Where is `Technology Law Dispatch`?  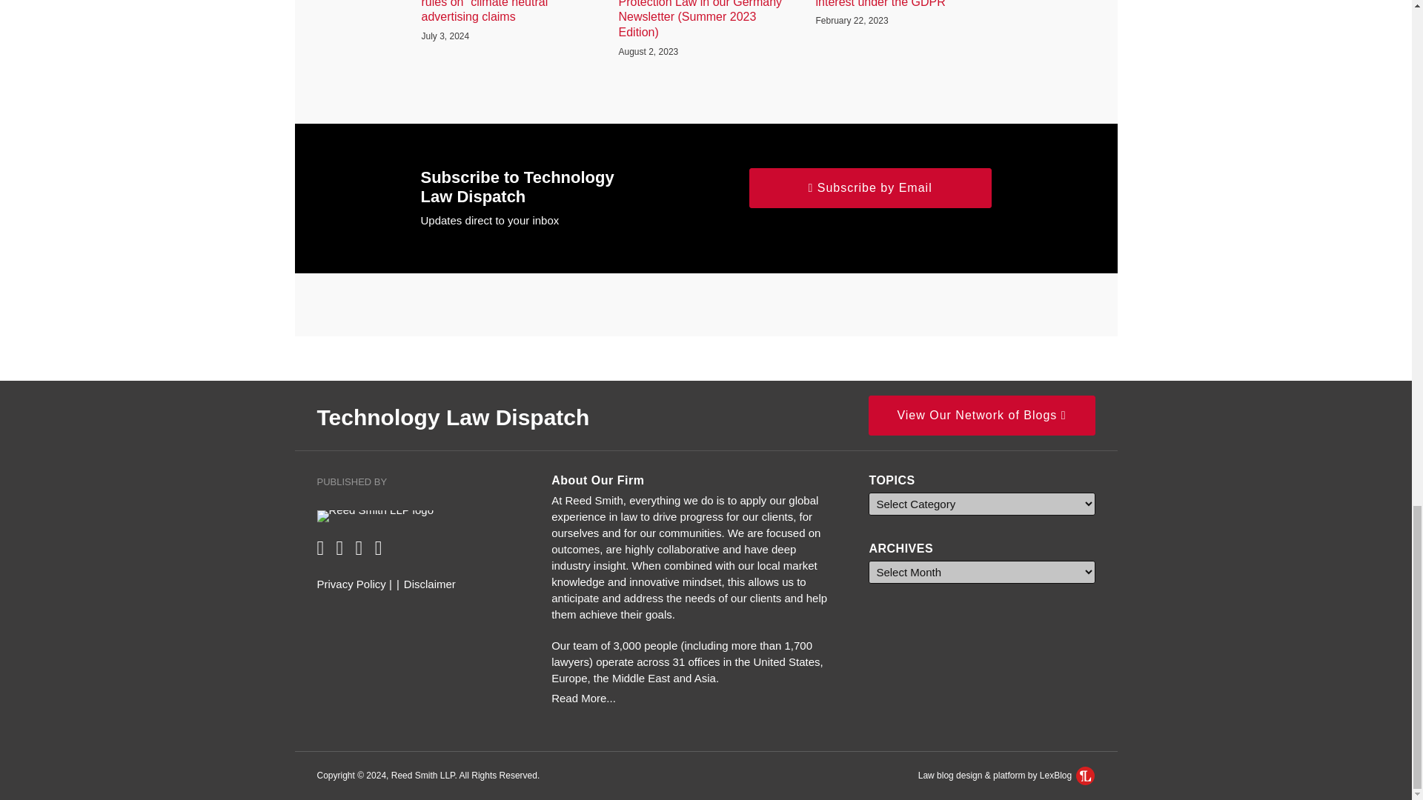
Technology Law Dispatch is located at coordinates (454, 416).